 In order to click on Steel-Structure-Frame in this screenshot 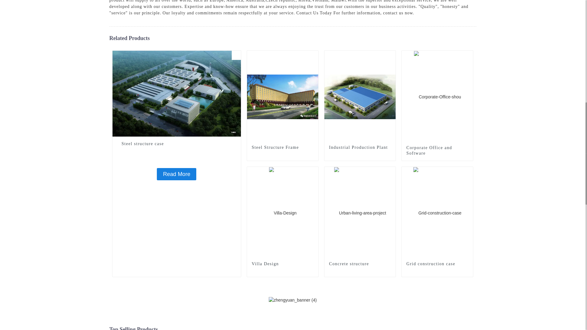, I will do `click(314, 55)`.